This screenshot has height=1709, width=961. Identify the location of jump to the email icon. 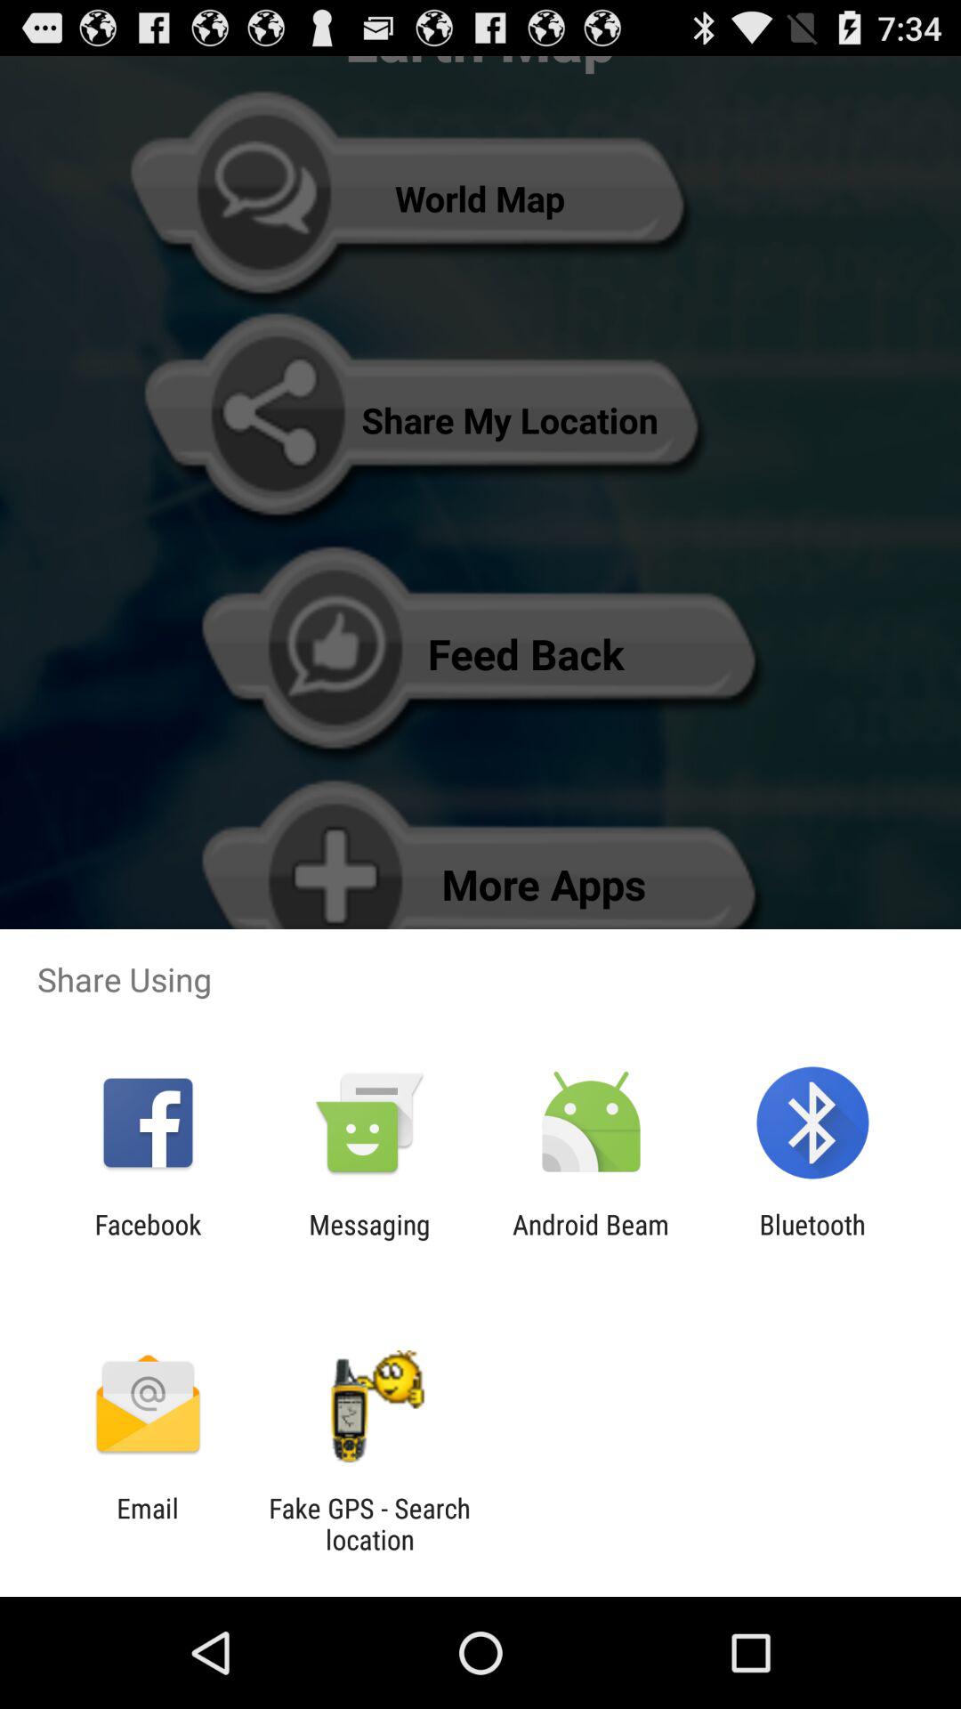
(148, 1524).